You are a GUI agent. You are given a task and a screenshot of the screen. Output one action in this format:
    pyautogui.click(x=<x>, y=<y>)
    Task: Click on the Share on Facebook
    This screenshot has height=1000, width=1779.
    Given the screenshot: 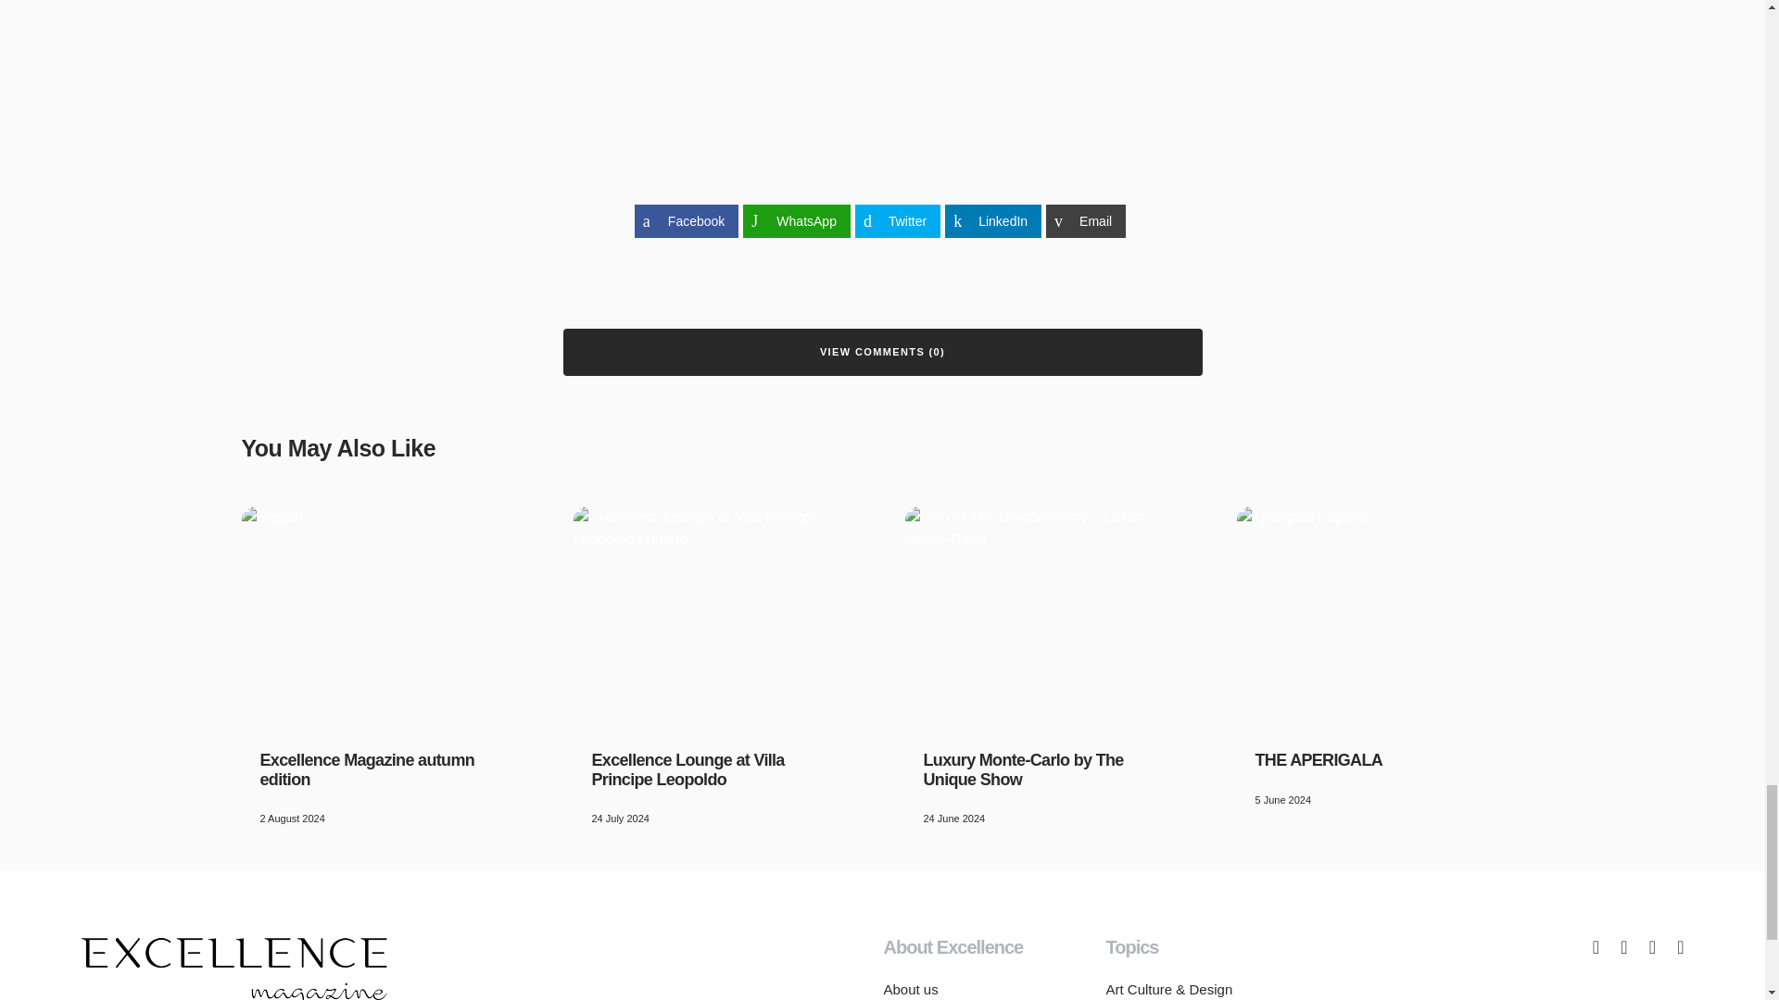 What is the action you would take?
    pyautogui.click(x=686, y=221)
    